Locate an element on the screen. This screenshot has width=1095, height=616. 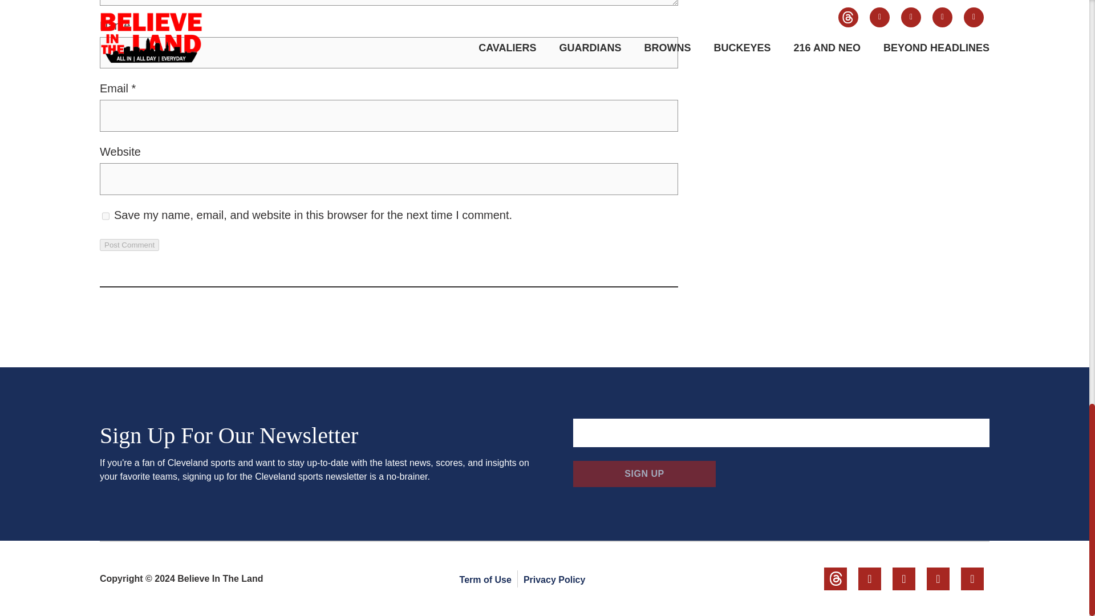
Term of Use is located at coordinates (485, 579).